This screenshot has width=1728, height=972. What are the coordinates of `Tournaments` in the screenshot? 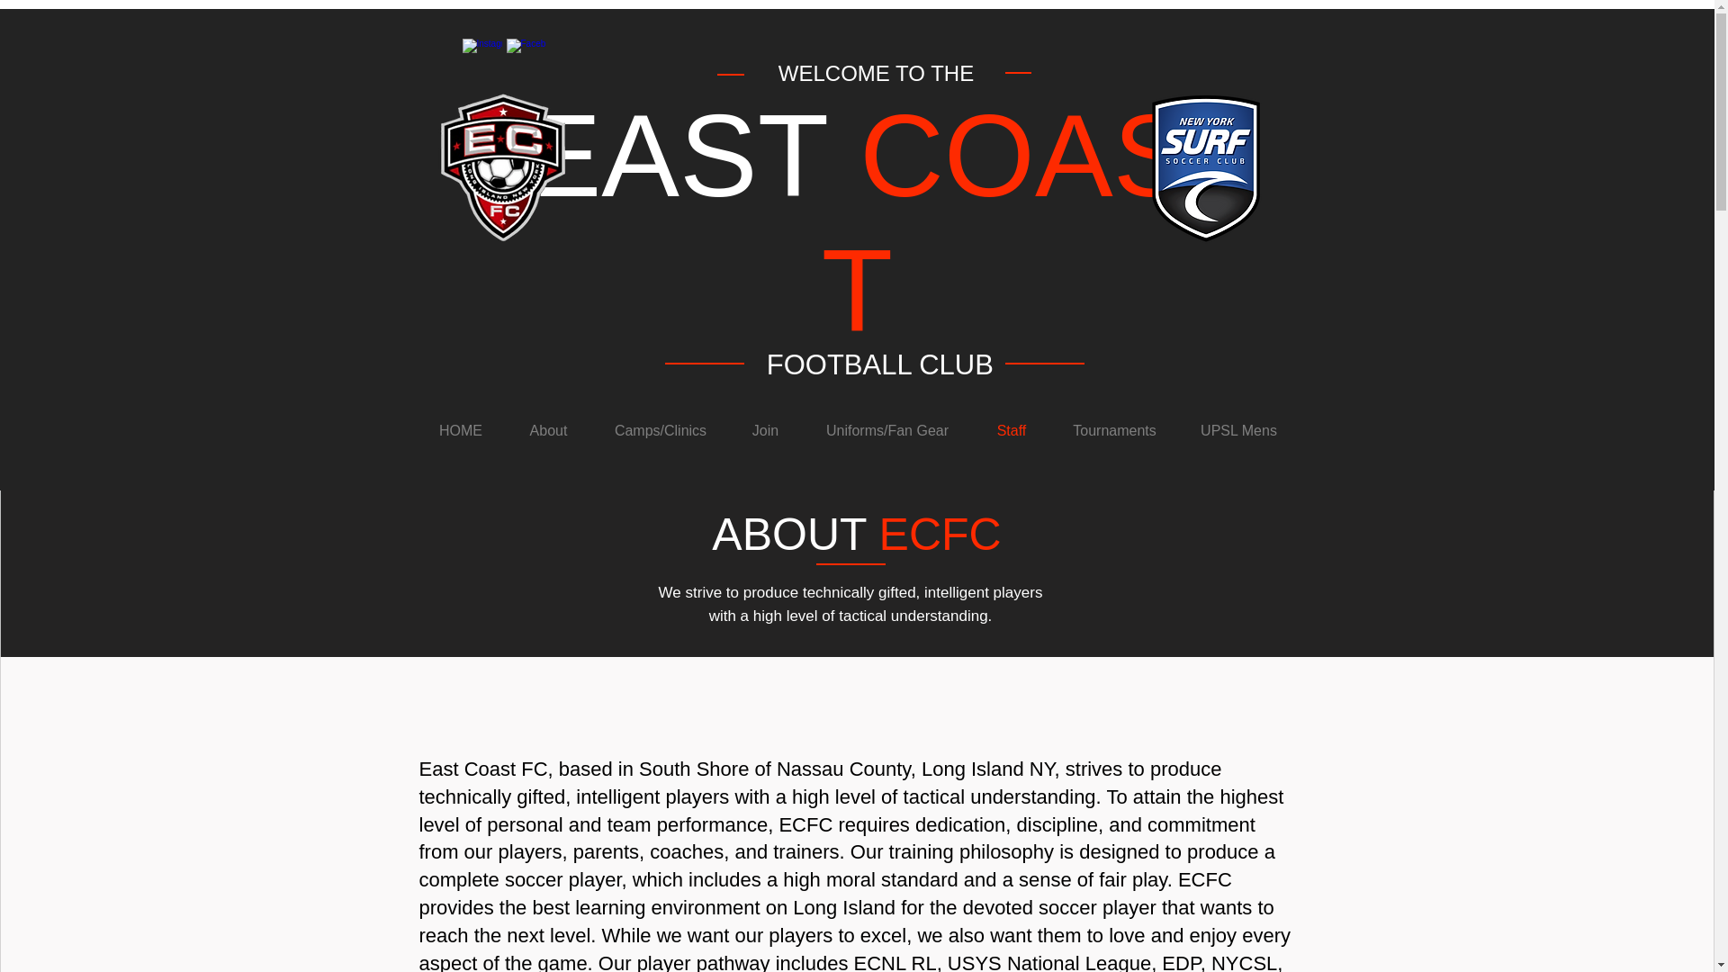 It's located at (1113, 430).